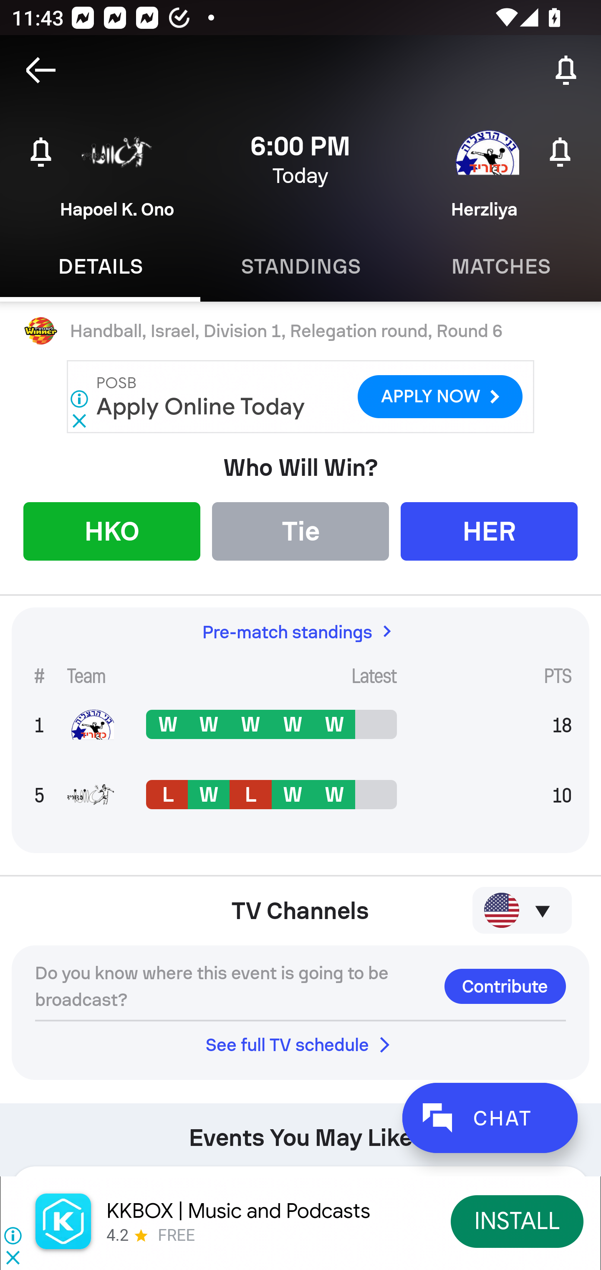 This screenshot has height=1270, width=601. Describe the element at coordinates (489, 531) in the screenshot. I see `HER` at that location.